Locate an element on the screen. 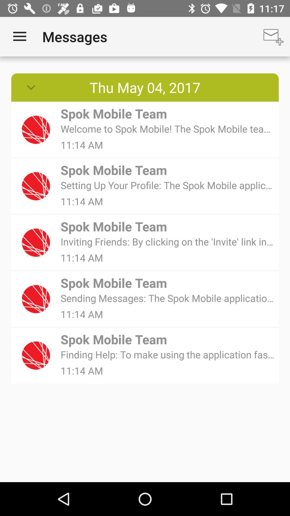 Image resolution: width=290 pixels, height=516 pixels. press the icon next to the messages app is located at coordinates (273, 37).